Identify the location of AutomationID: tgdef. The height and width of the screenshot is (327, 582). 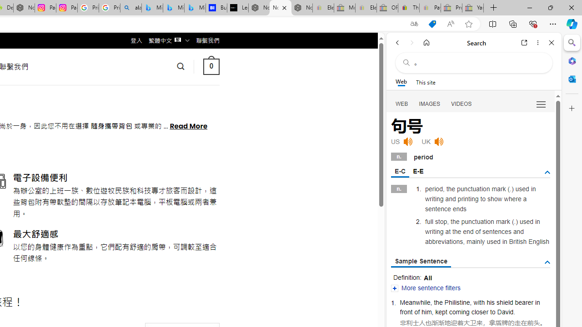
(547, 172).